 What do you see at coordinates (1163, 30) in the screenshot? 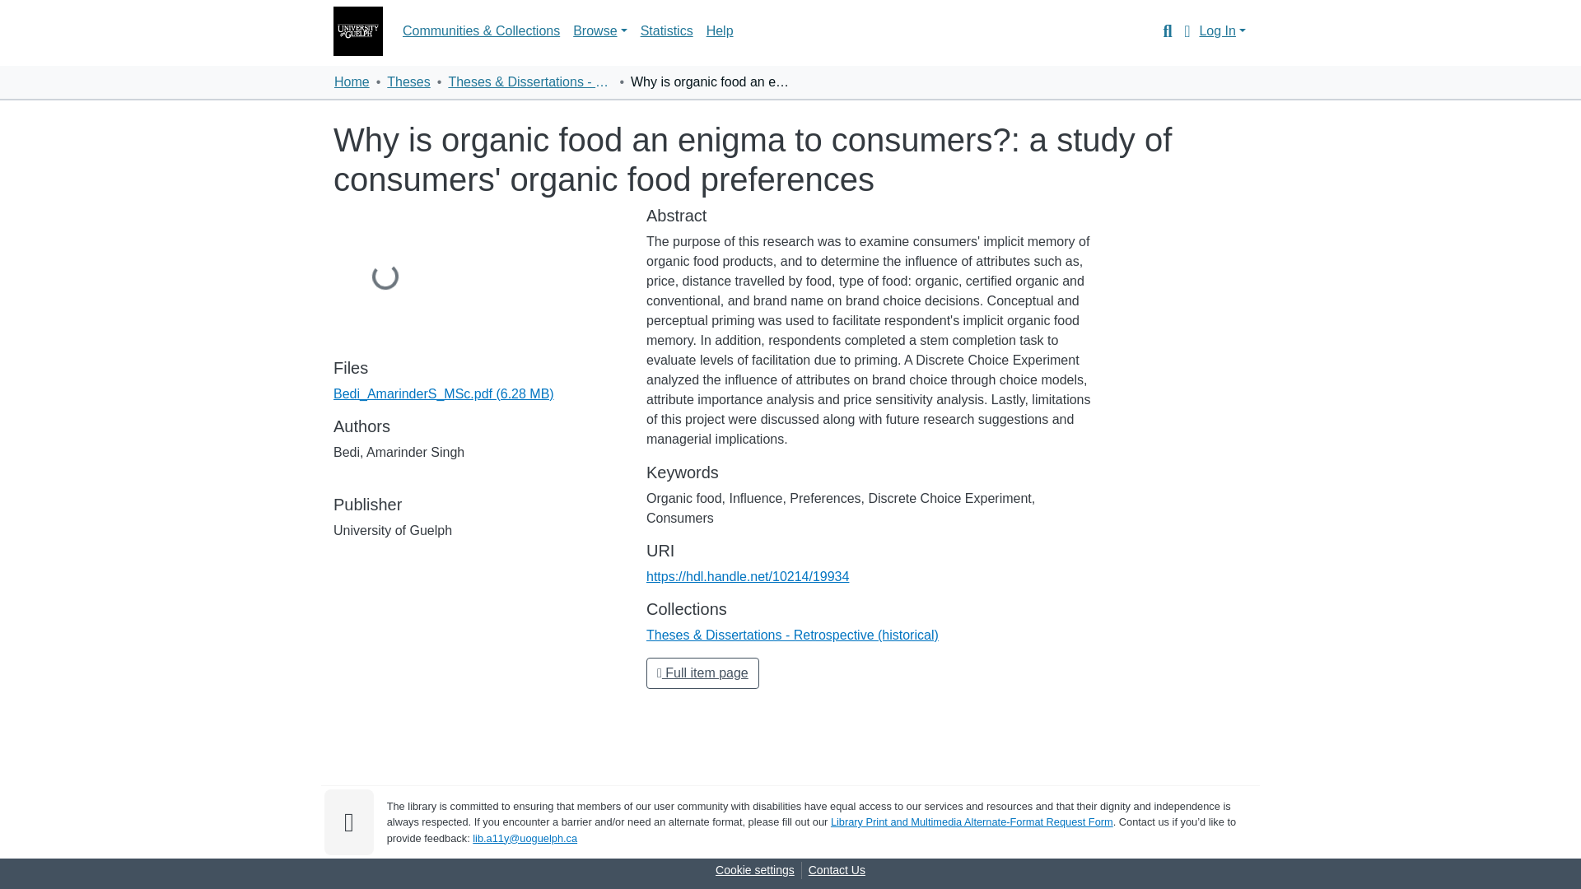
I see `Search` at bounding box center [1163, 30].